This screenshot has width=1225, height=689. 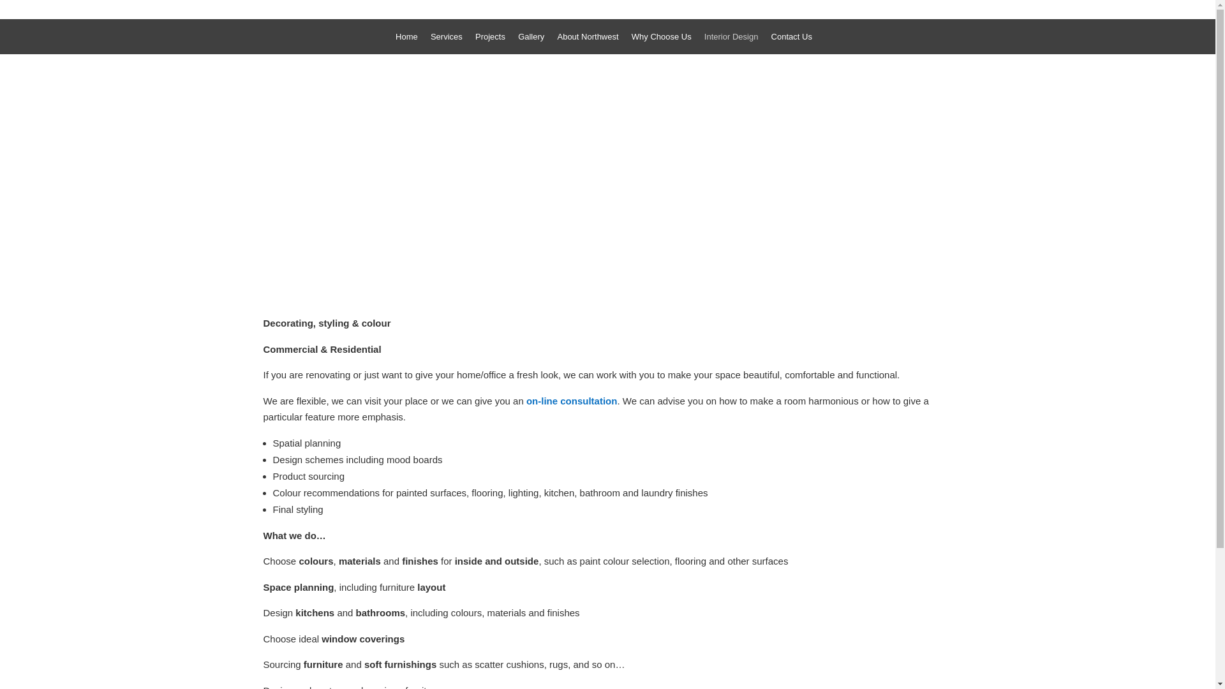 I want to click on Why Choose Us, so click(x=661, y=38).